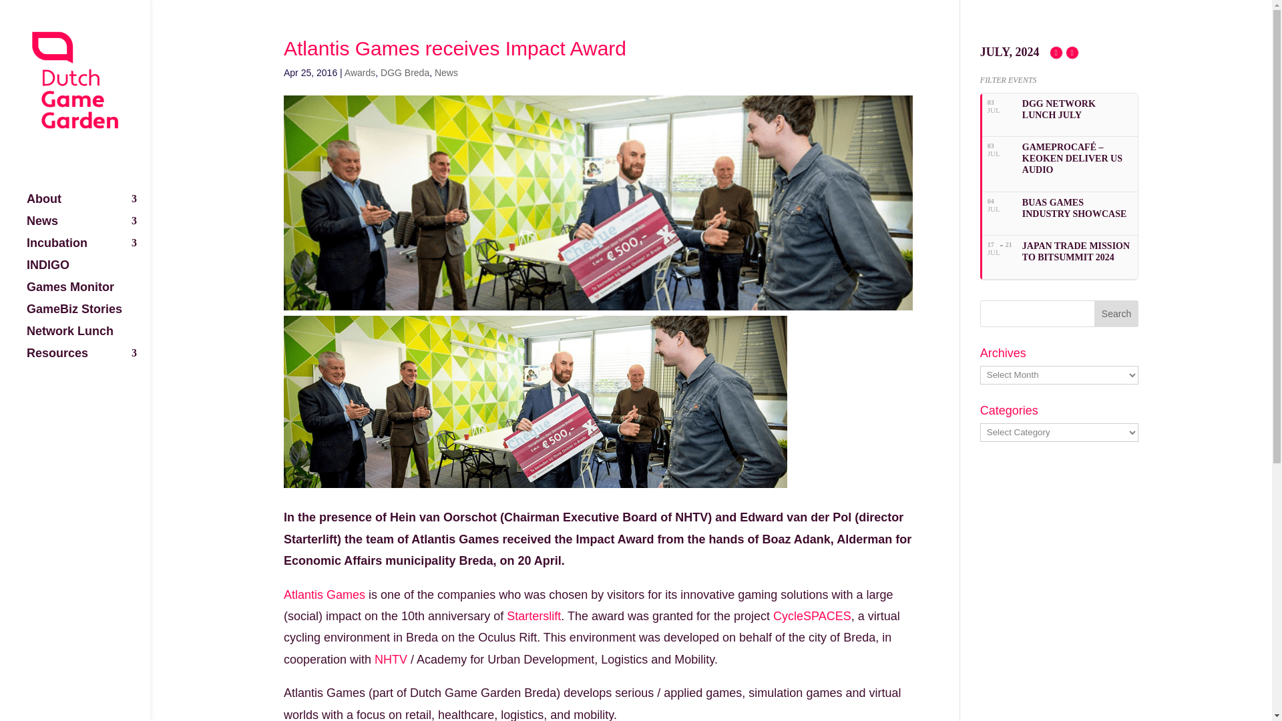  I want to click on INDIGO, so click(88, 271).